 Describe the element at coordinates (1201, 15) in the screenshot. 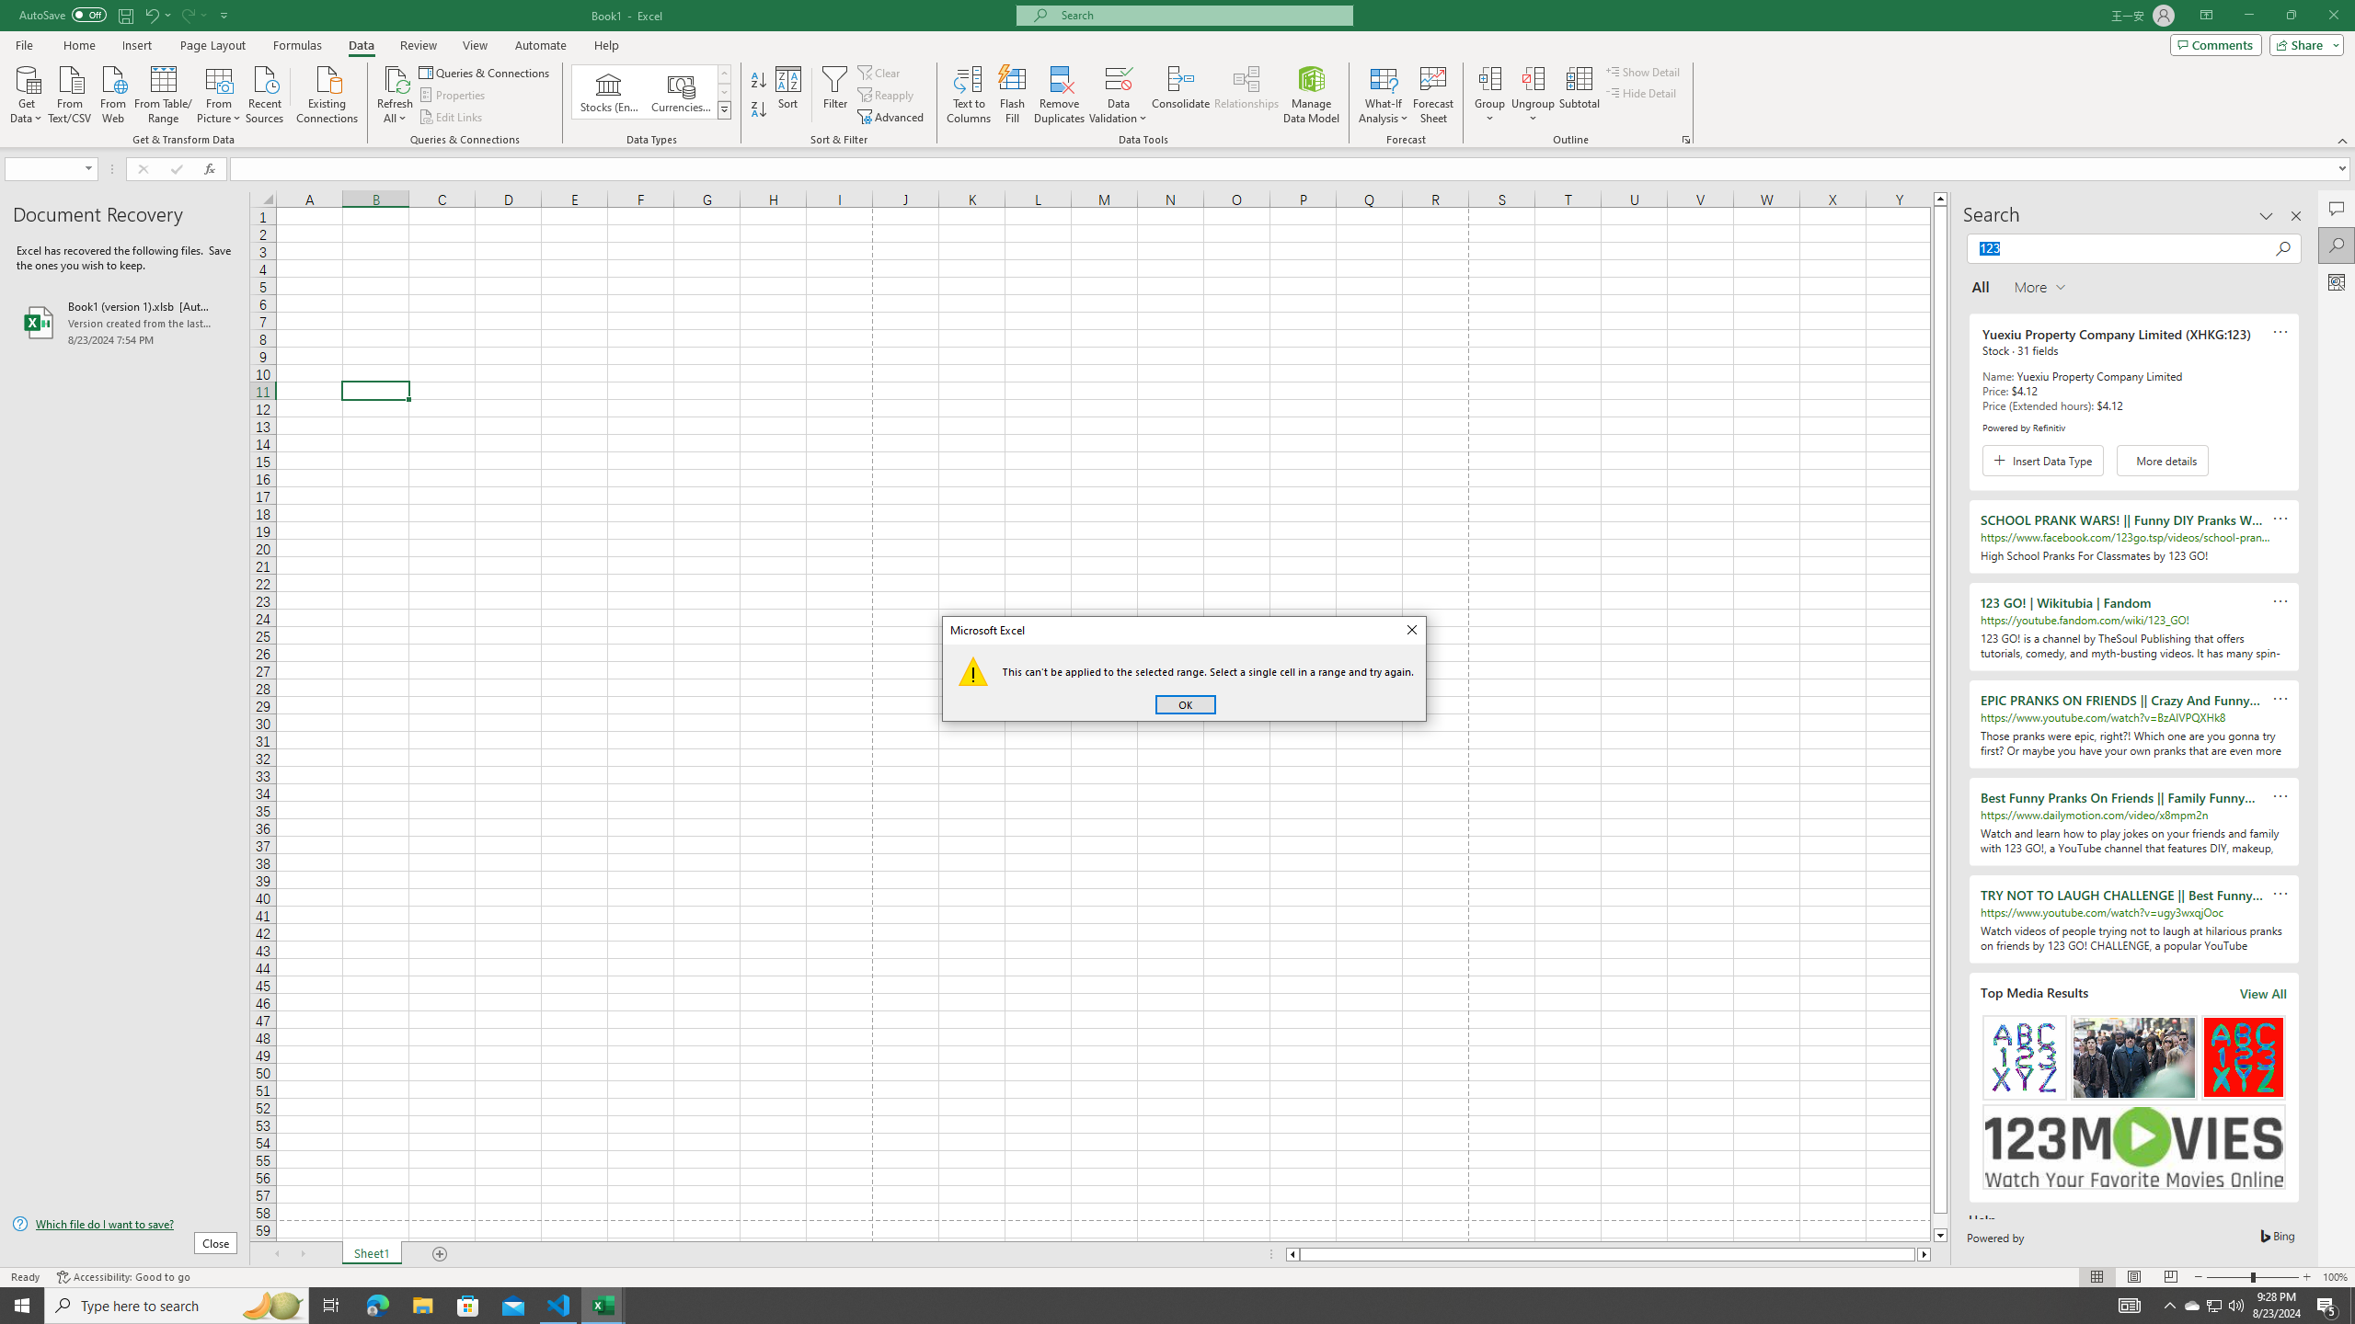

I see `Microsoft search` at that location.